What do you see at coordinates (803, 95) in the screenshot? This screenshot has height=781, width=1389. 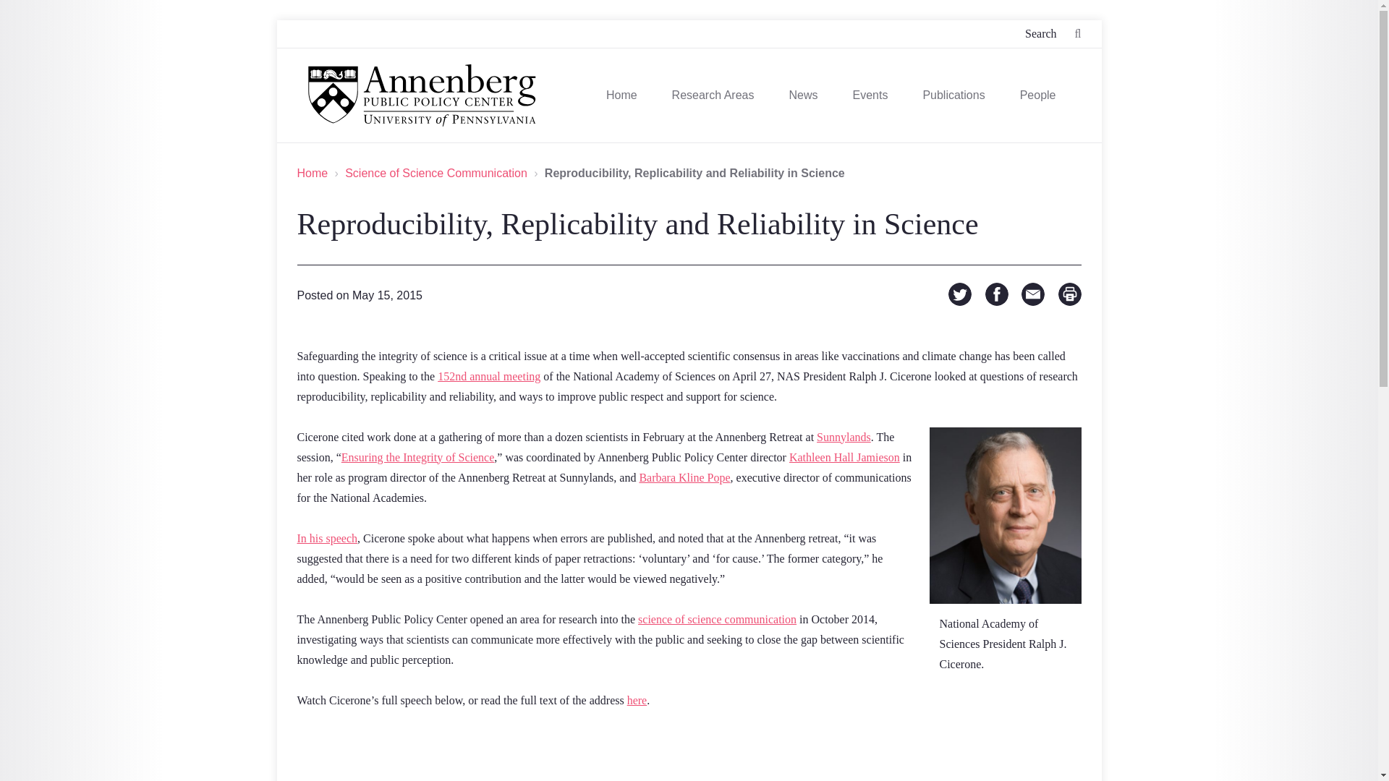 I see `News` at bounding box center [803, 95].